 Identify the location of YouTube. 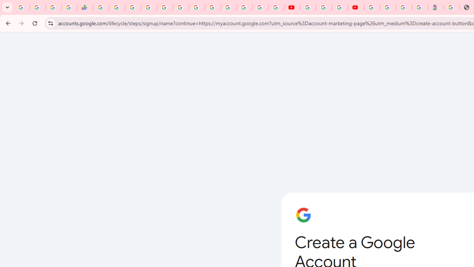
(293, 7).